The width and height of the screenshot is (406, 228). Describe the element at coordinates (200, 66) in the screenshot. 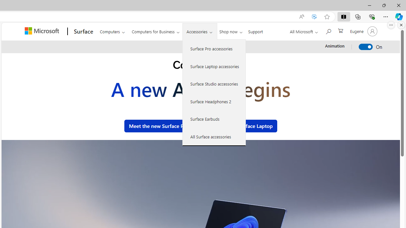

I see `Copilot+ PC.` at that location.